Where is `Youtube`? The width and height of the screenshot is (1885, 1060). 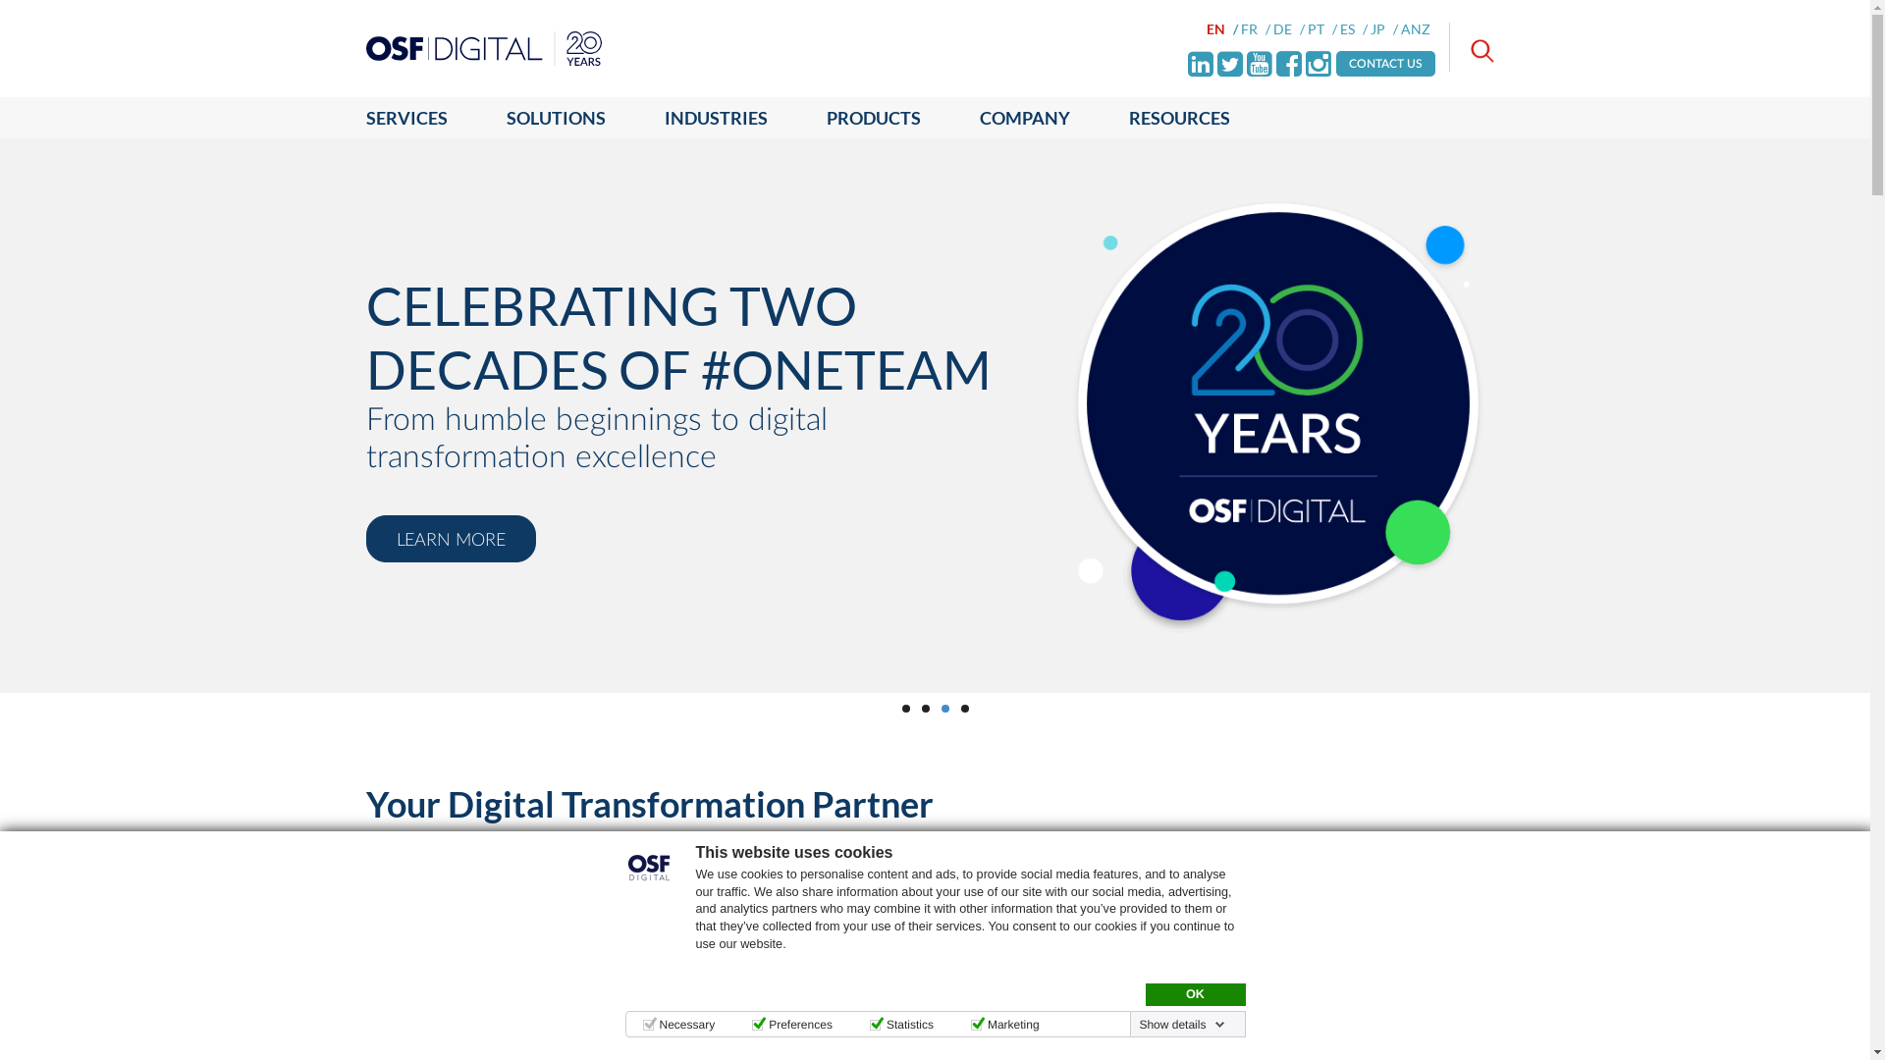
Youtube is located at coordinates (1260, 64).